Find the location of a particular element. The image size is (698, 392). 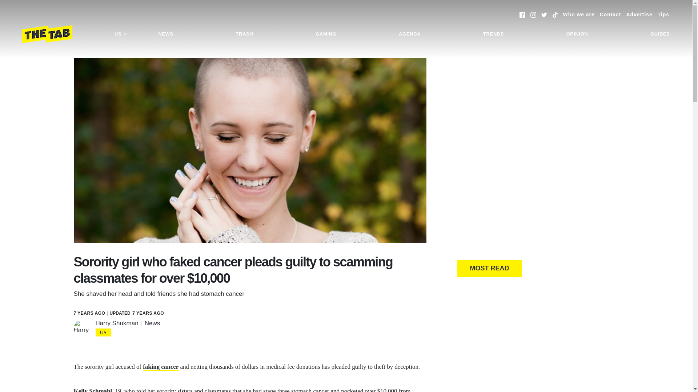

TRASH is located at coordinates (244, 34).